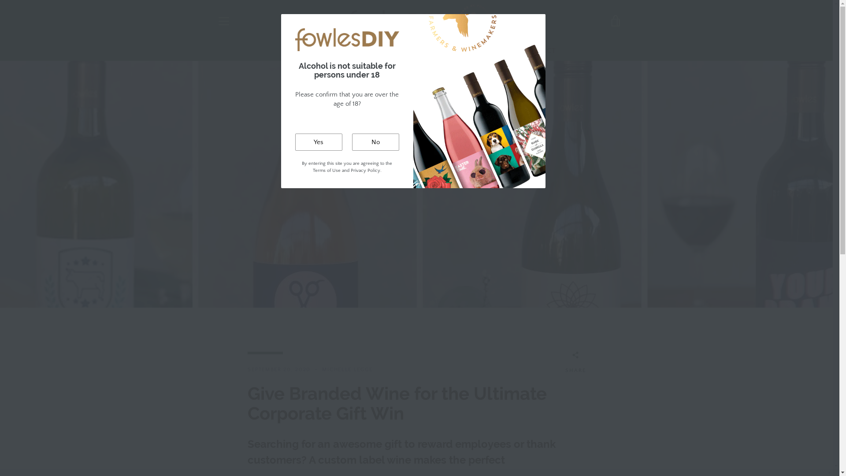 Image resolution: width=846 pixels, height=476 pixels. Describe the element at coordinates (616, 21) in the screenshot. I see `VIEW CART` at that location.